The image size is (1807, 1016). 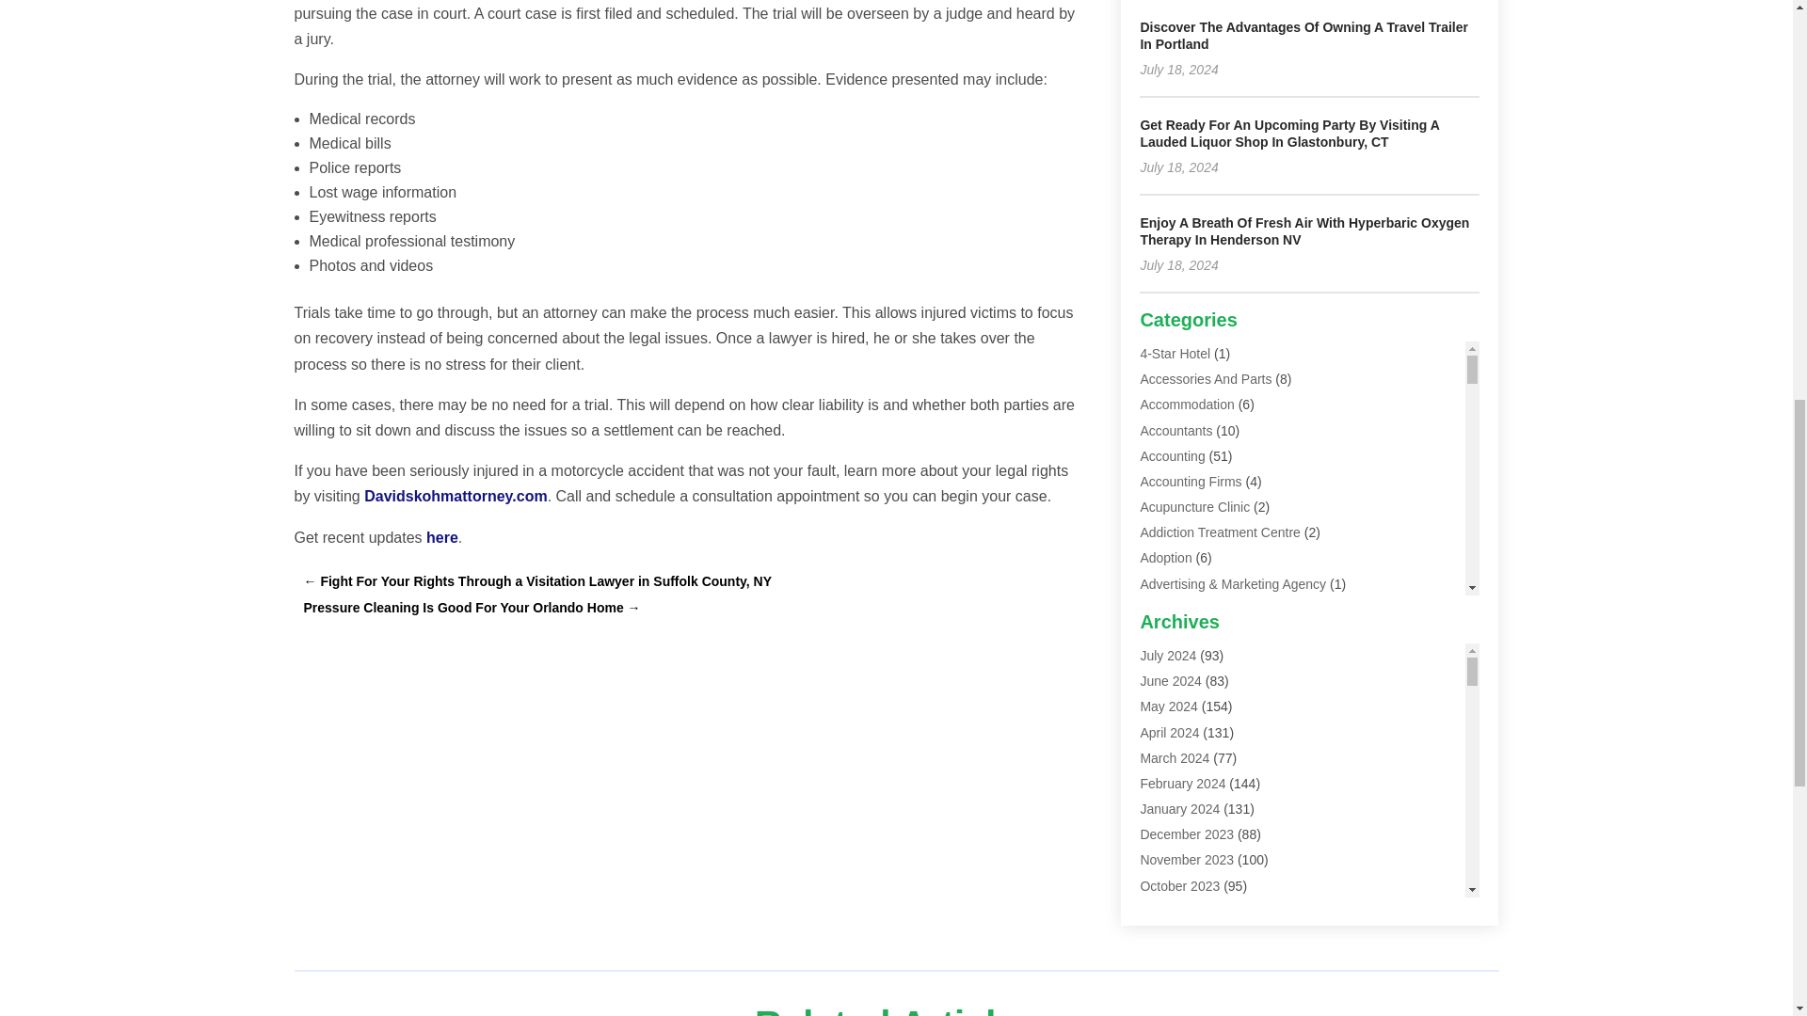 I want to click on Accounting Firms, so click(x=1191, y=482).